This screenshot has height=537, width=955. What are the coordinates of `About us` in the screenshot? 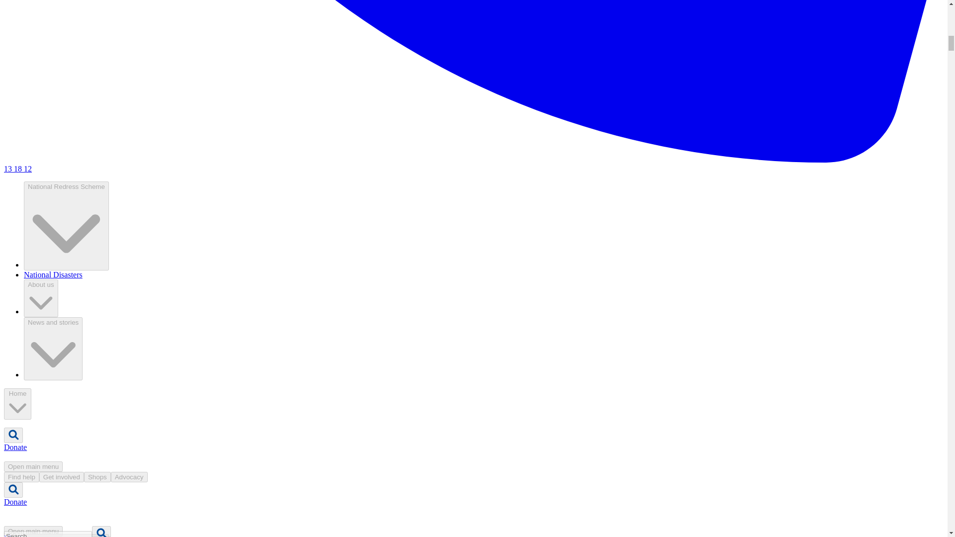 It's located at (41, 298).